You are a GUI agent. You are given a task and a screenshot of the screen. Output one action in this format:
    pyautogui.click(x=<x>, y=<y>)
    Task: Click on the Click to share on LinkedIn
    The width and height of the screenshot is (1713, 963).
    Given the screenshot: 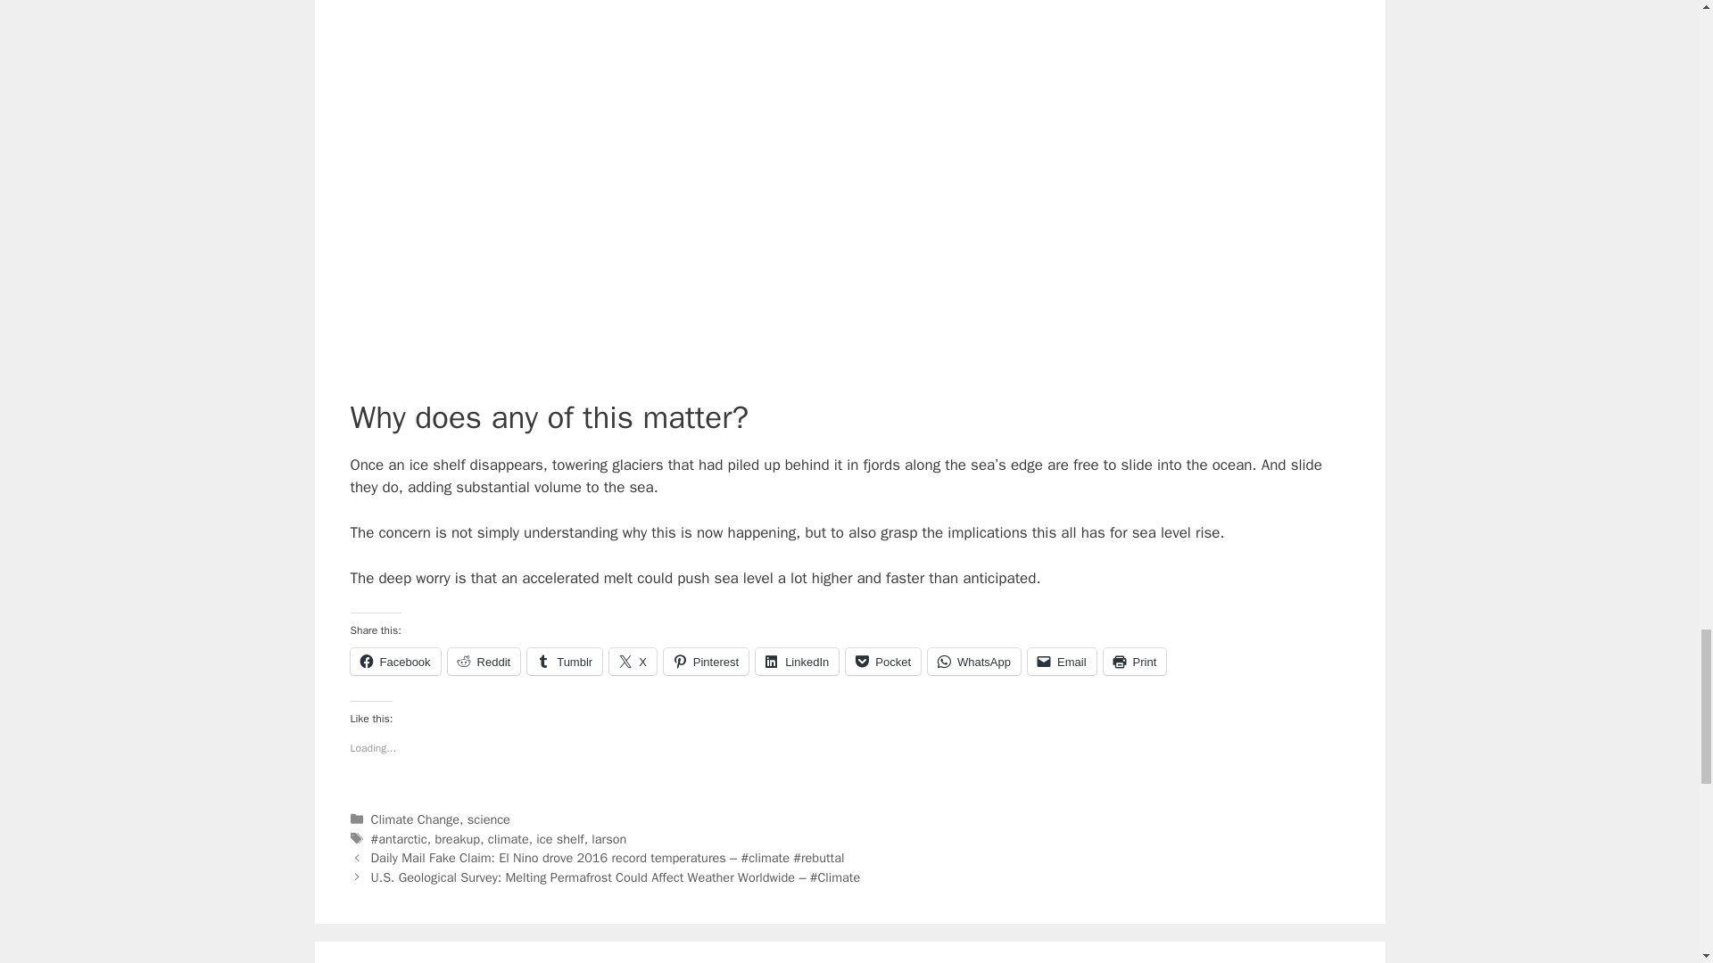 What is the action you would take?
    pyautogui.click(x=797, y=662)
    